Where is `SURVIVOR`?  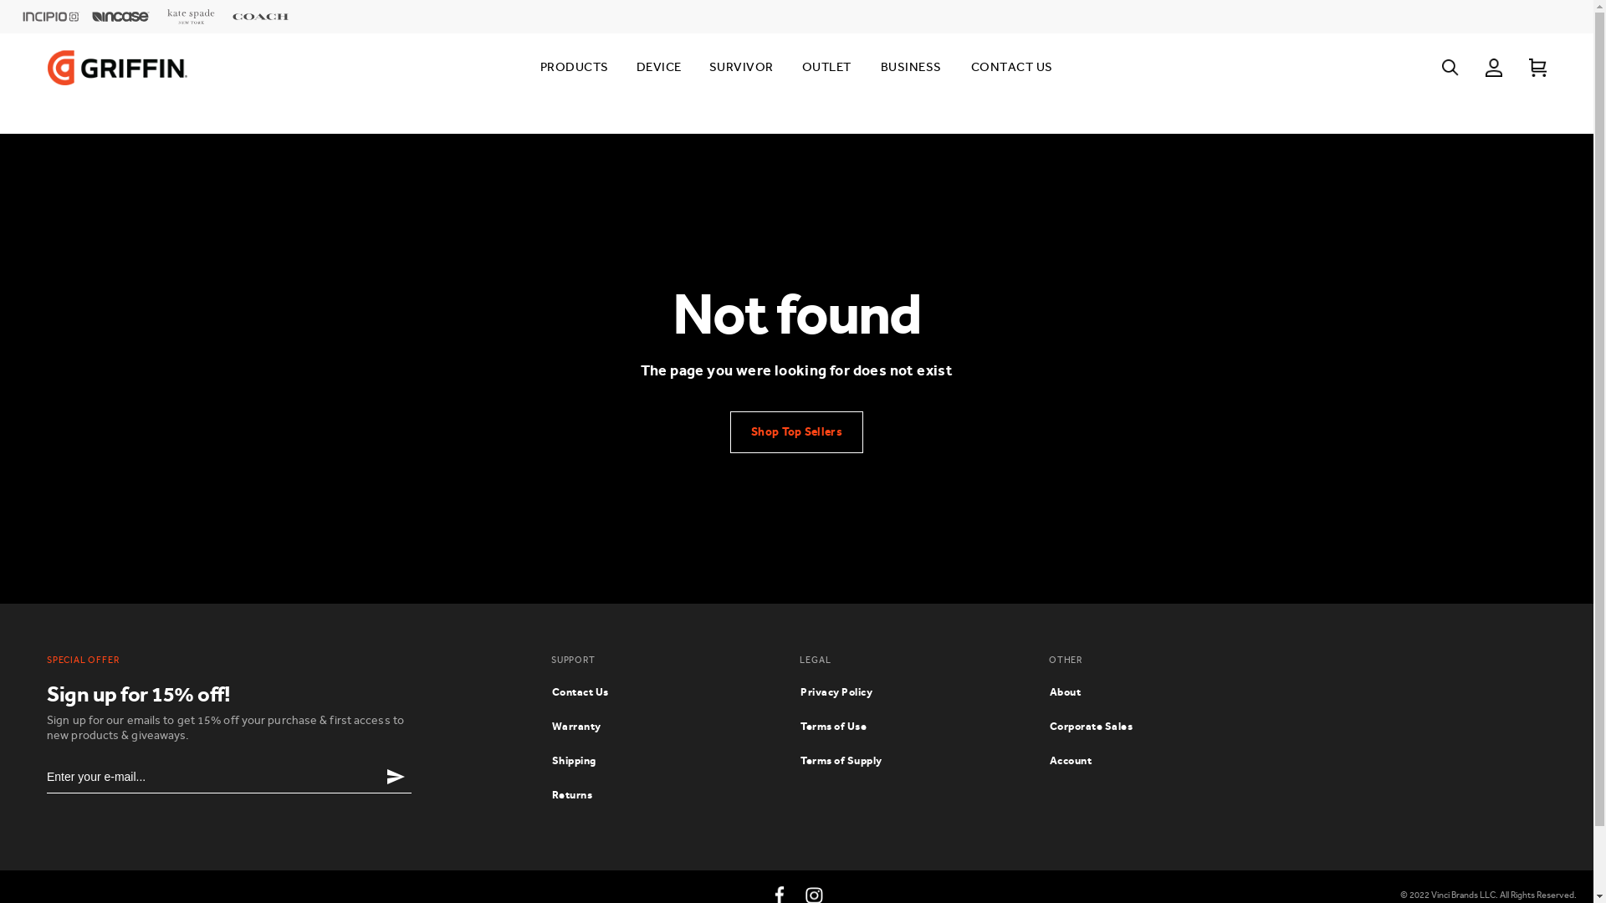
SURVIVOR is located at coordinates (741, 68).